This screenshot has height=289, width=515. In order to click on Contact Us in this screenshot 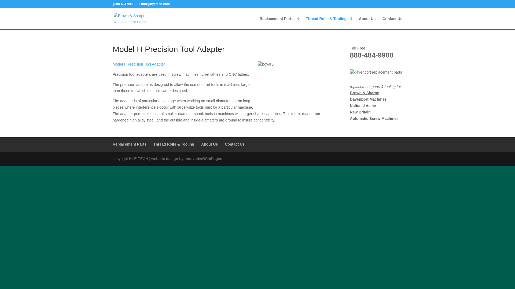, I will do `click(392, 23)`.